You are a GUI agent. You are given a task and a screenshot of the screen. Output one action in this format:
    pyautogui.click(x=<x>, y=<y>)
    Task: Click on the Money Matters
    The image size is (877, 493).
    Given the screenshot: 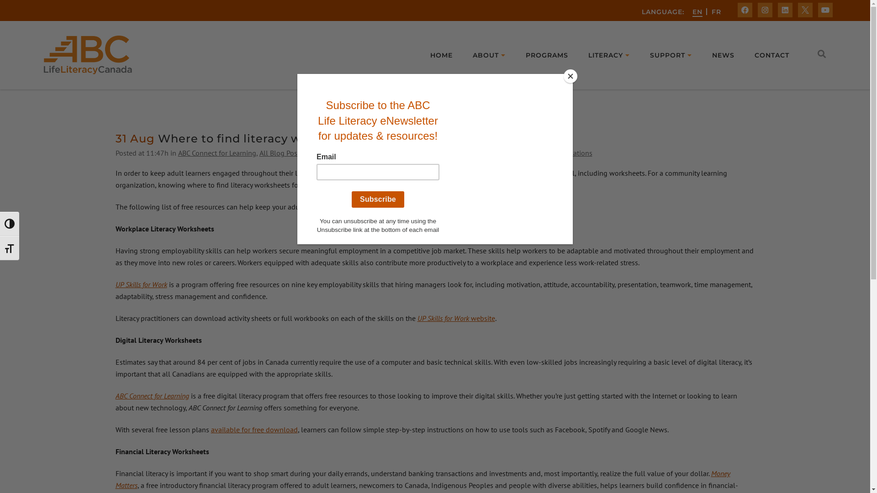 What is the action you would take?
    pyautogui.click(x=378, y=153)
    